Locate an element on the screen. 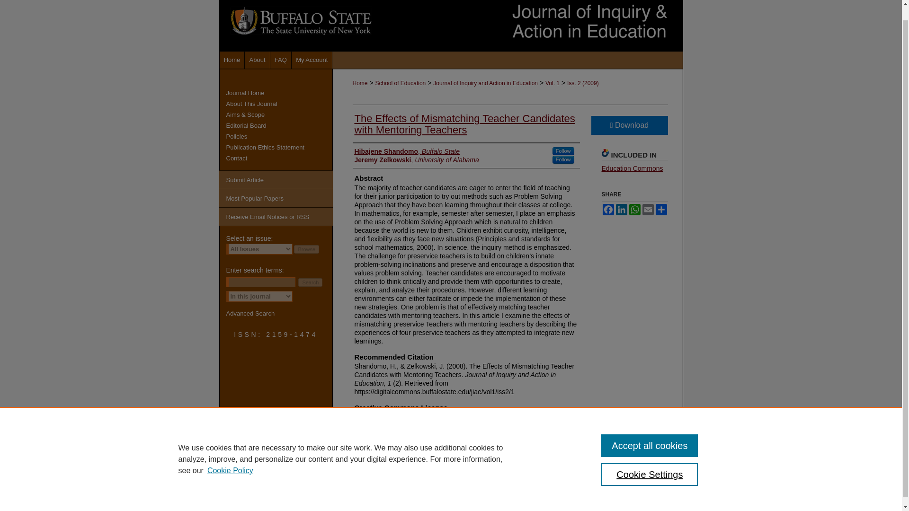 The image size is (909, 511). Jeremy Zelkowski, University of Alabama is located at coordinates (417, 160).